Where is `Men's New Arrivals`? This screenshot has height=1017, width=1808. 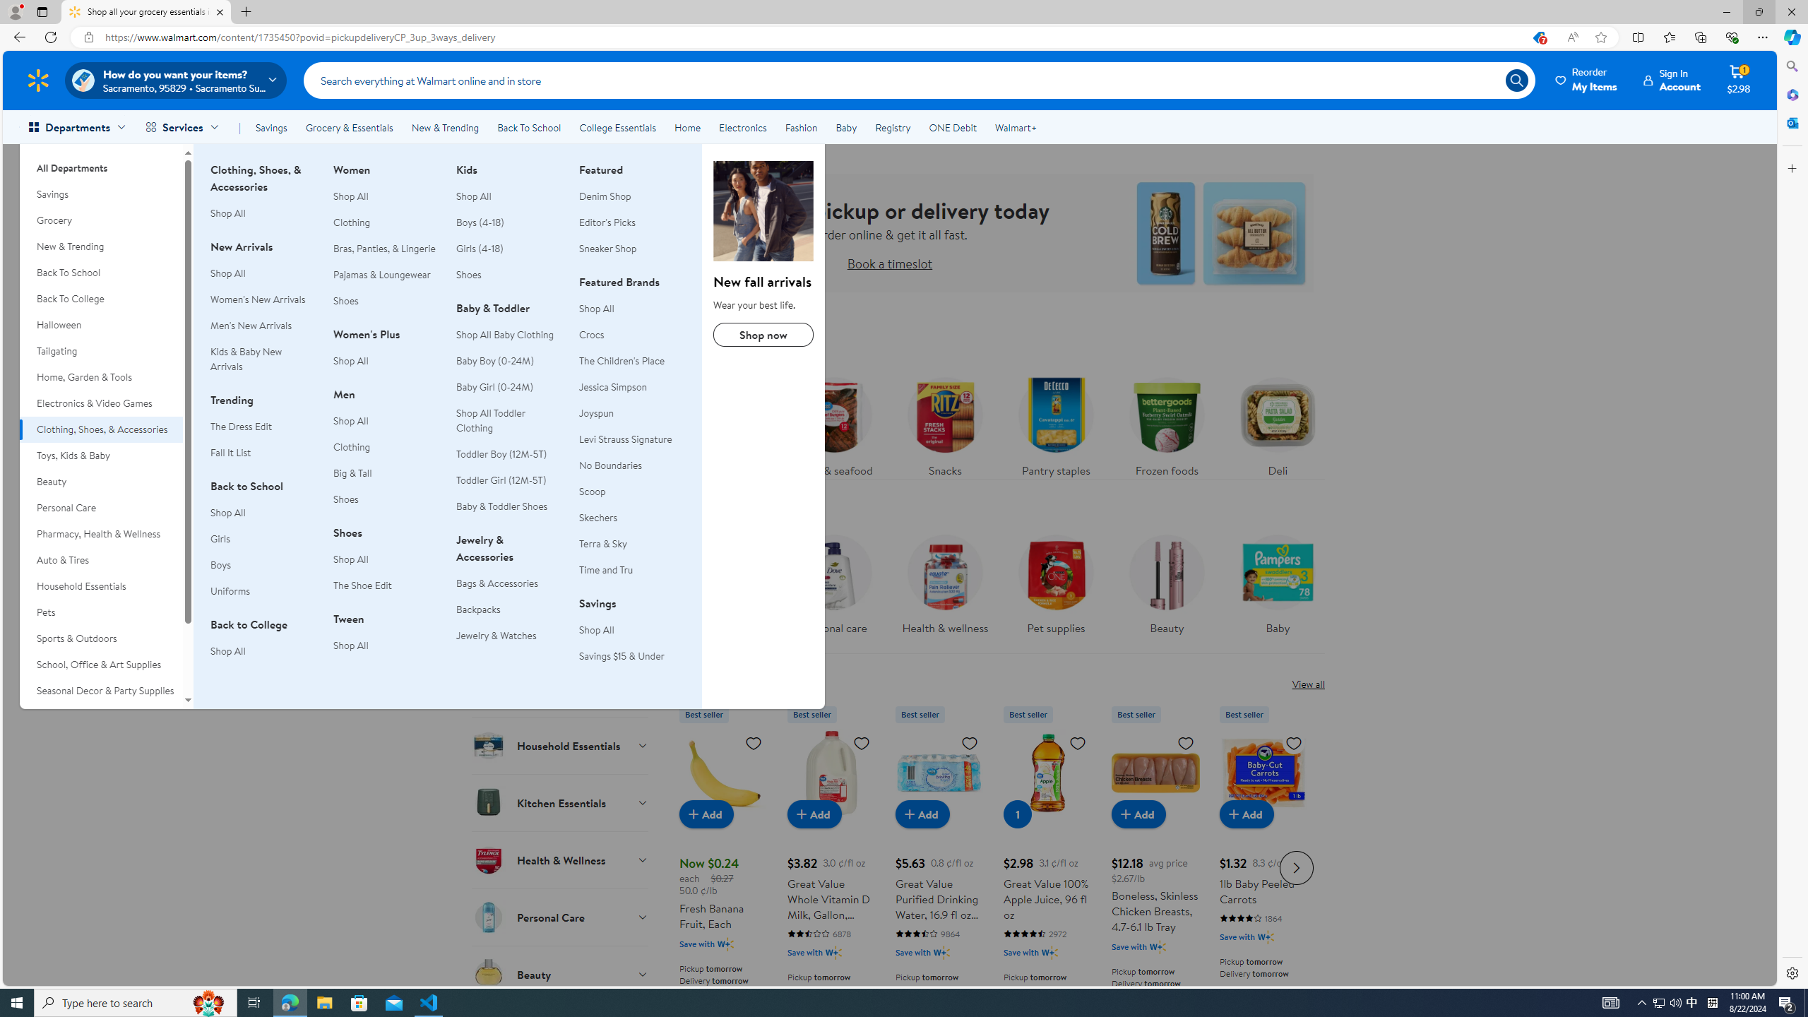
Men's New Arrivals is located at coordinates (263, 326).